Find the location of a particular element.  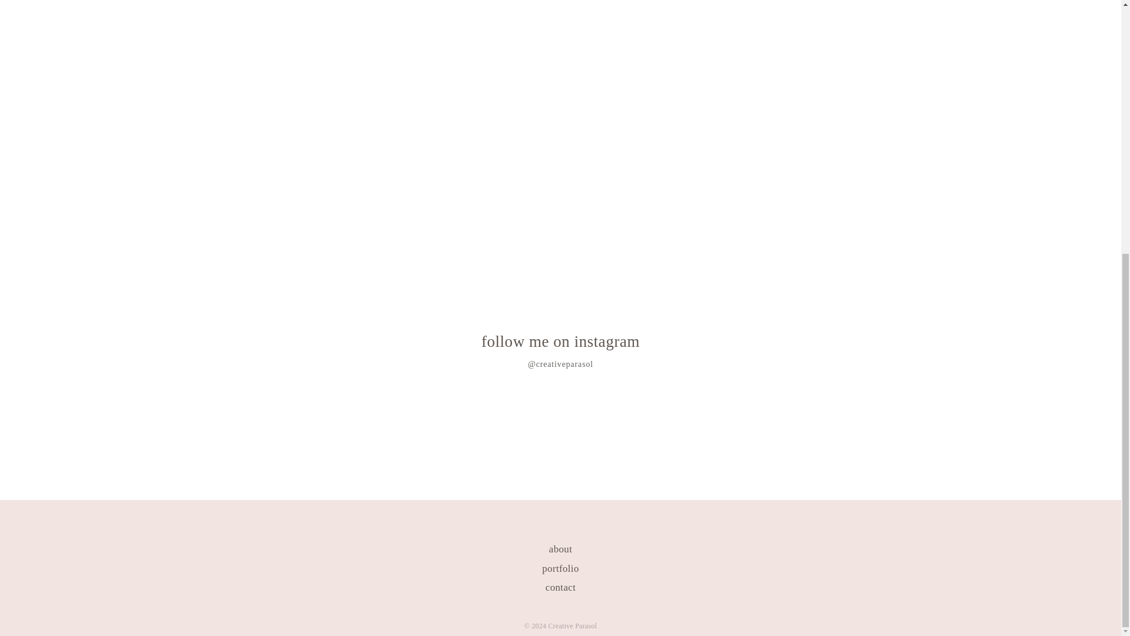

portfolio is located at coordinates (560, 568).